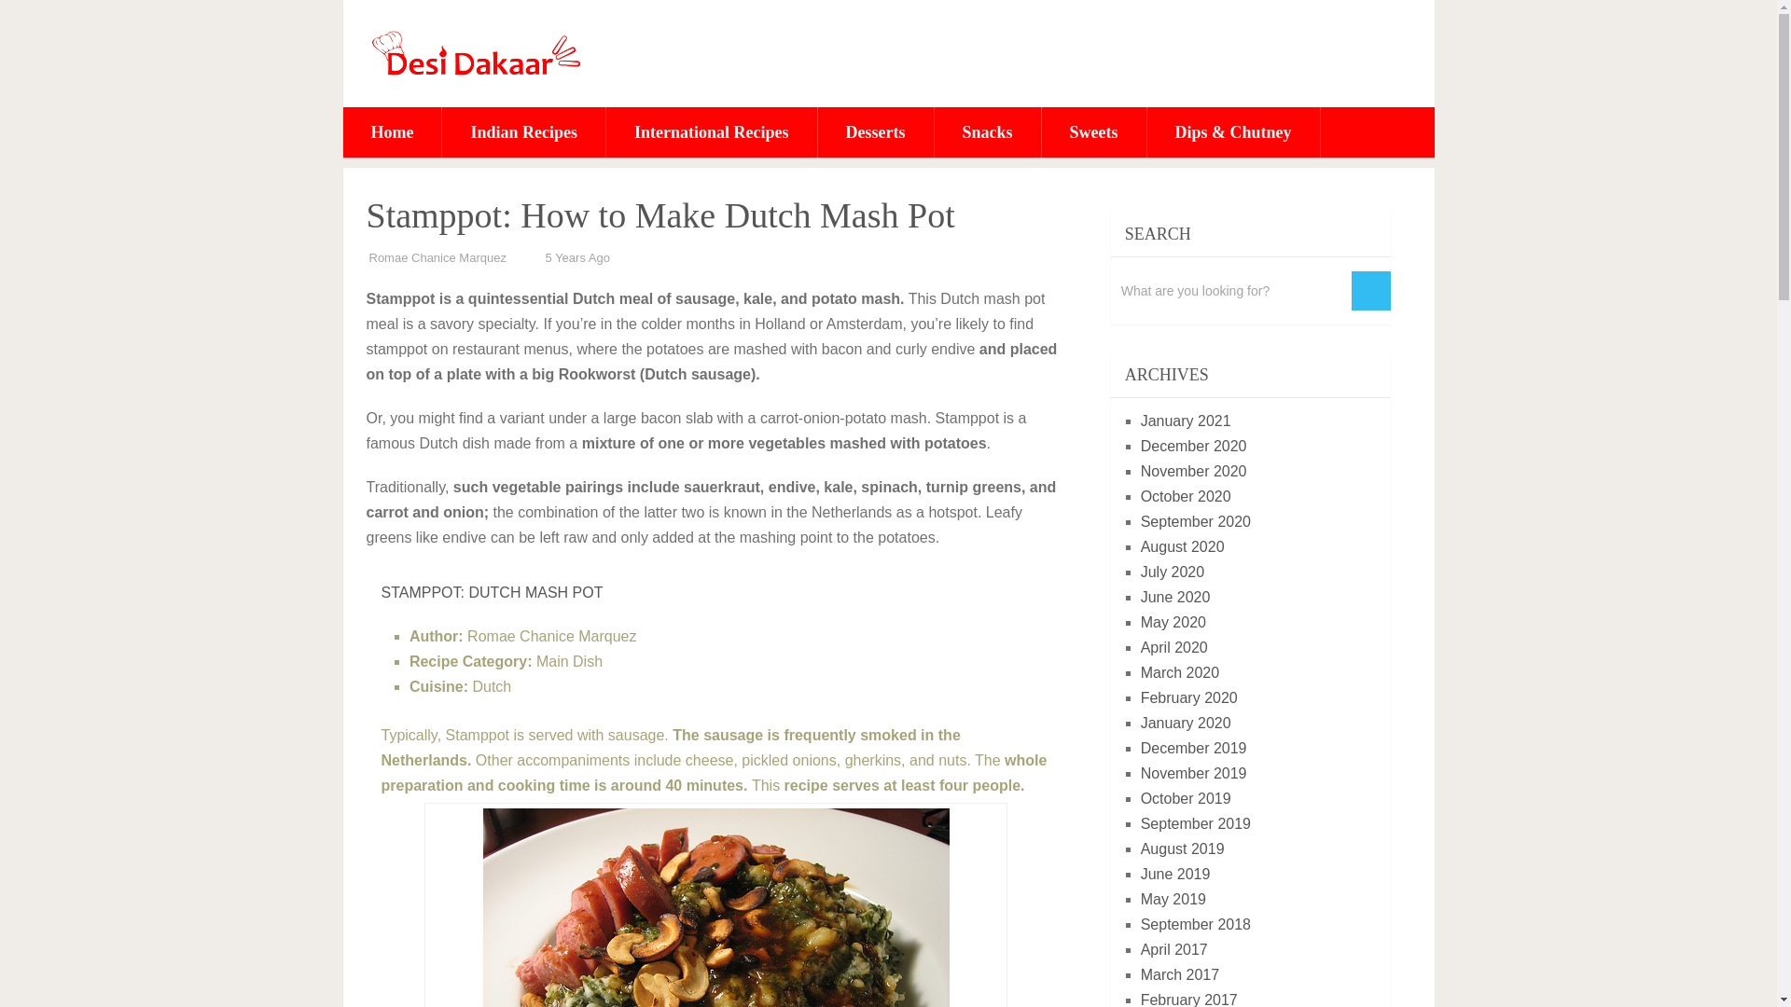 The width and height of the screenshot is (1791, 1007). Describe the element at coordinates (1093, 131) in the screenshot. I see `Sweets` at that location.